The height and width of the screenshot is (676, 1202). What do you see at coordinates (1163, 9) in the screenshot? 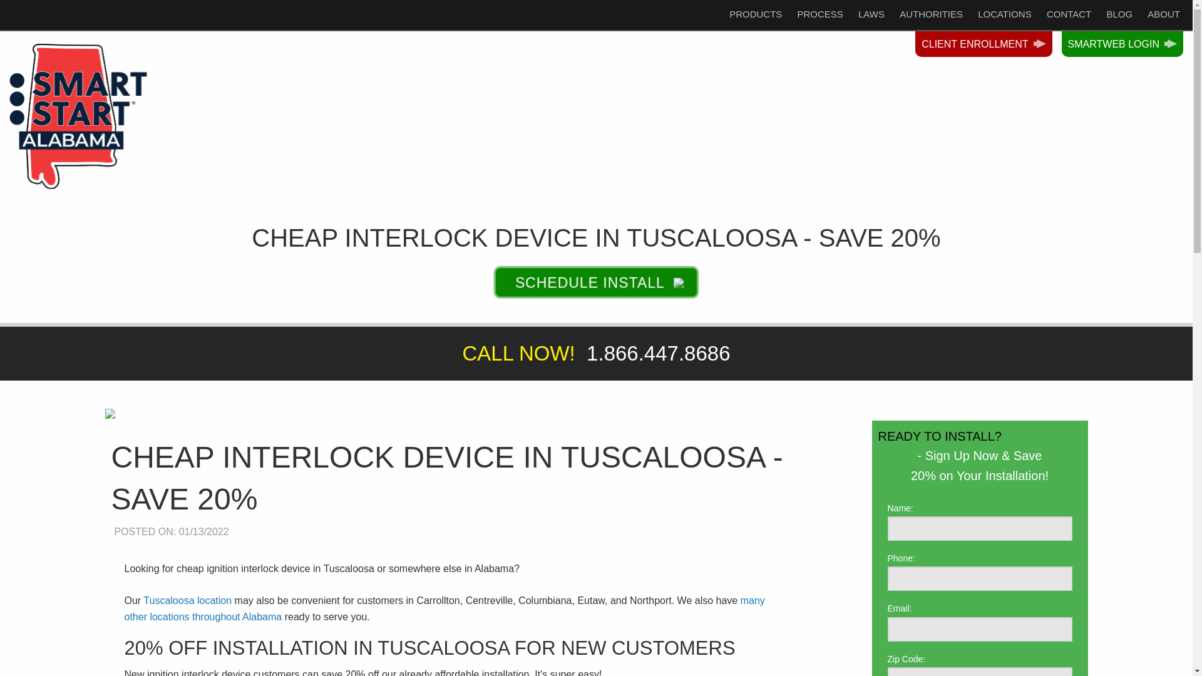
I see `ABOUT` at bounding box center [1163, 9].